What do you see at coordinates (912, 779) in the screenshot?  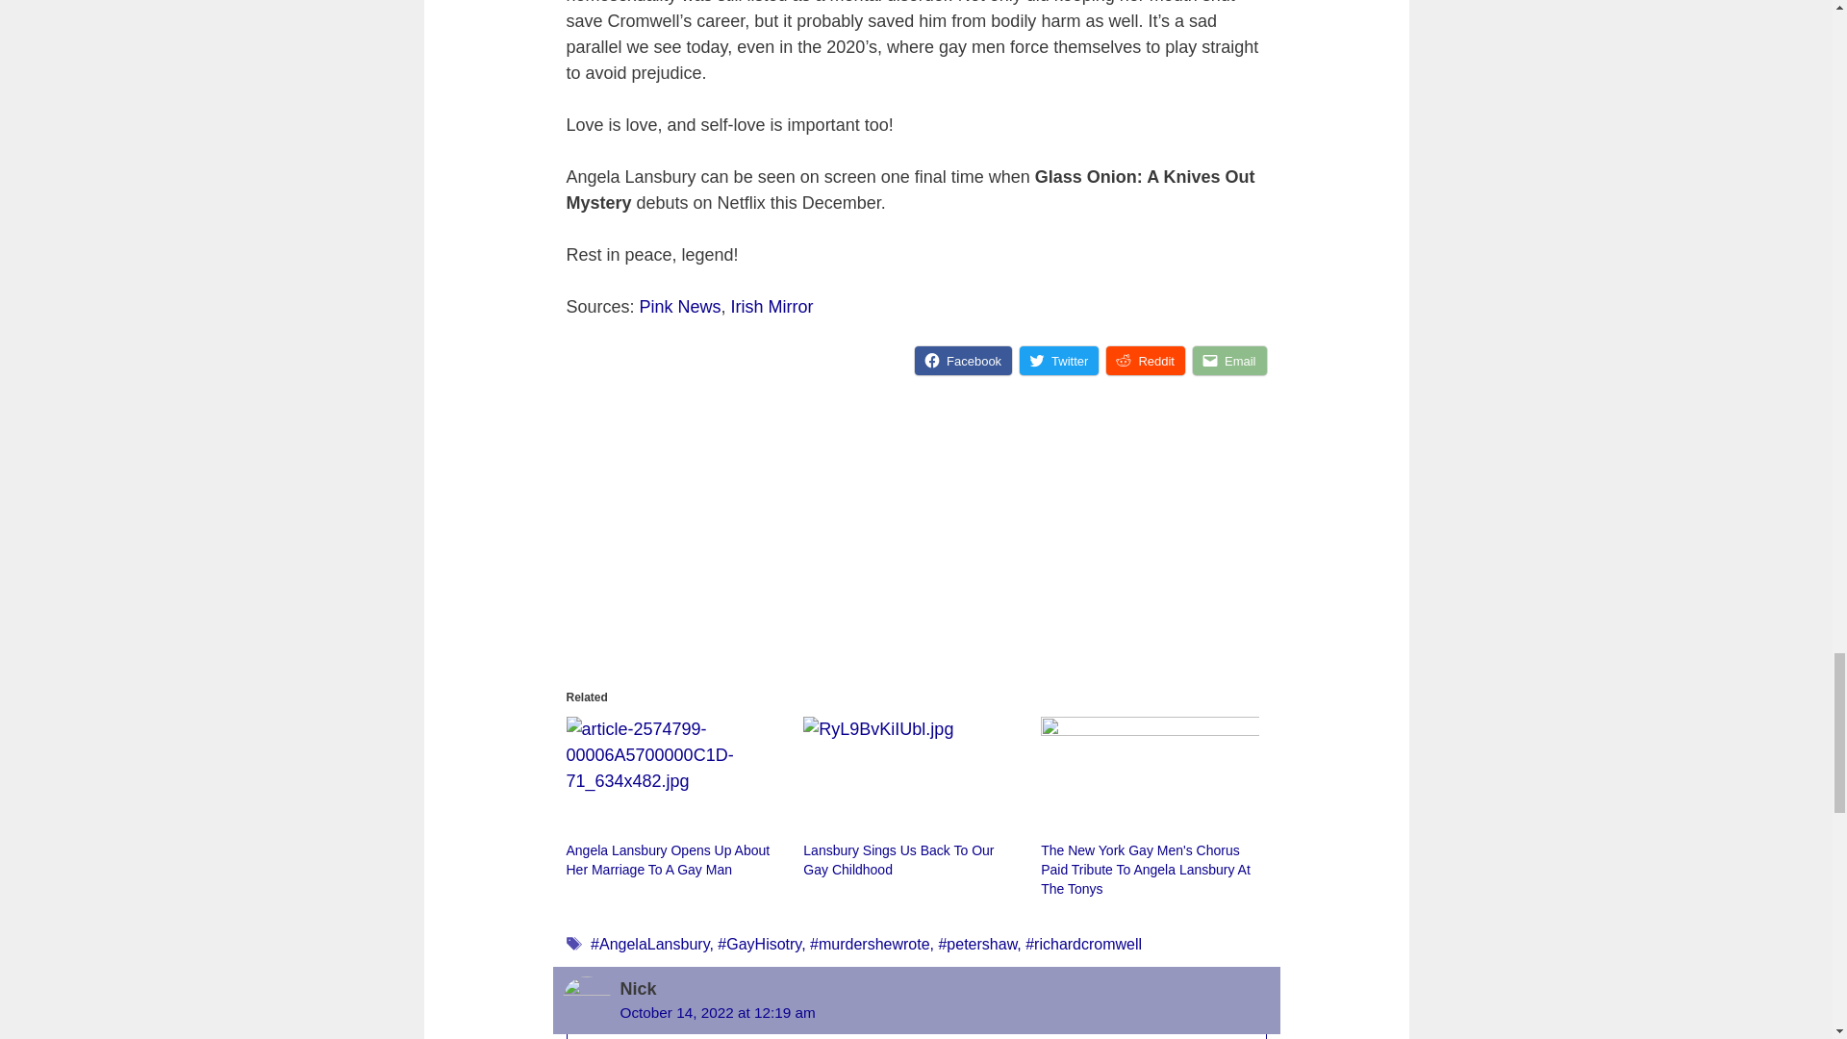 I see `Lansbury Sings Us Back To Our Gay Childhood` at bounding box center [912, 779].